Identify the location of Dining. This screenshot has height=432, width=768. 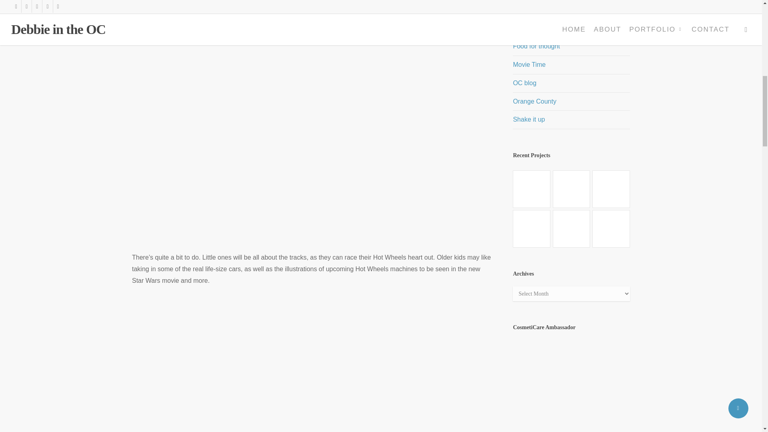
(571, 10).